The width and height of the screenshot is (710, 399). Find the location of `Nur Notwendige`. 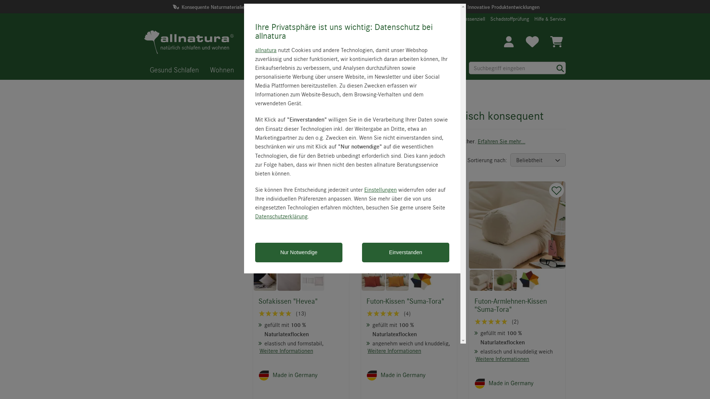

Nur Notwendige is located at coordinates (299, 253).